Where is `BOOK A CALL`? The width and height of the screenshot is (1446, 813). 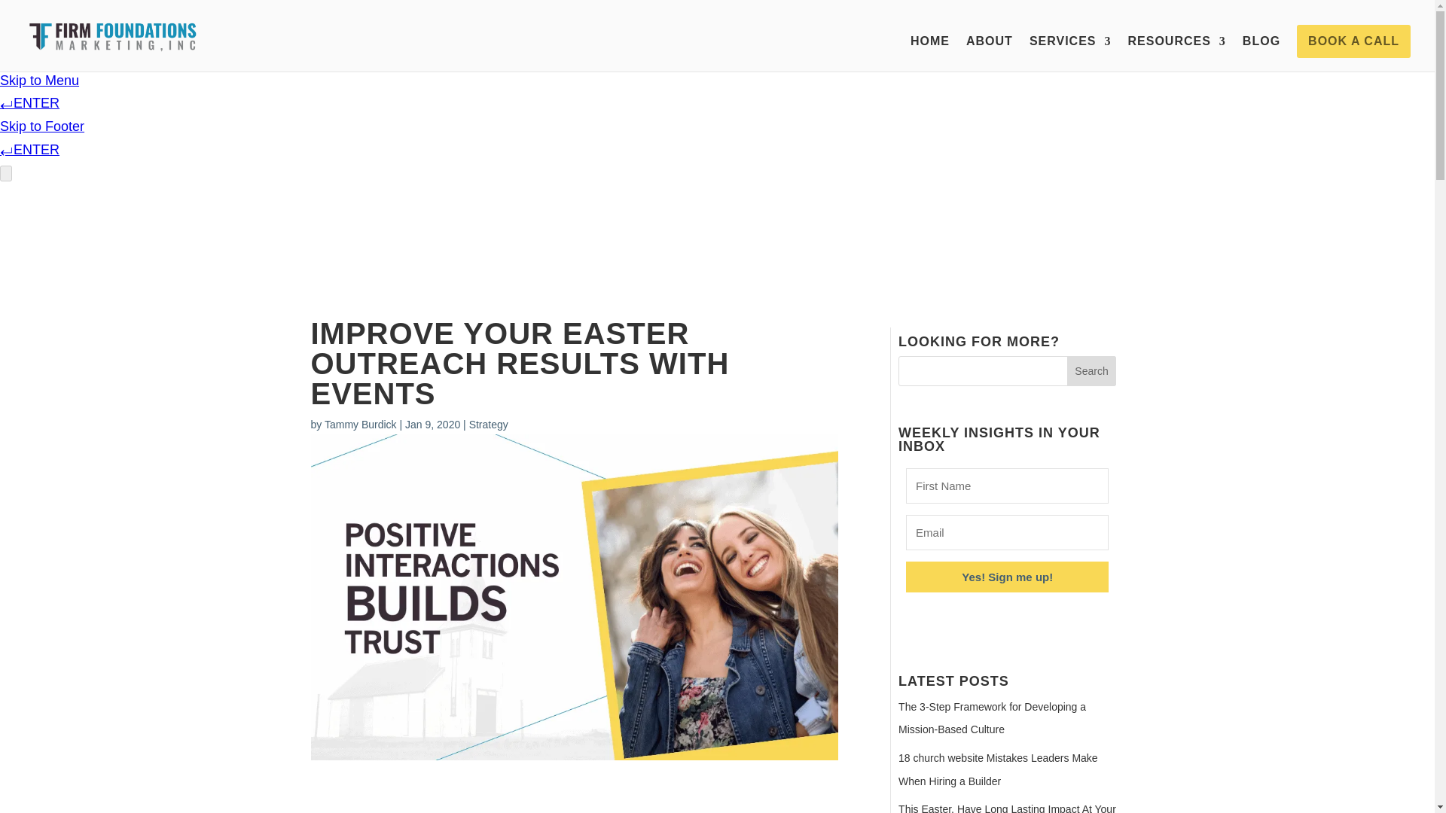 BOOK A CALL is located at coordinates (1354, 41).